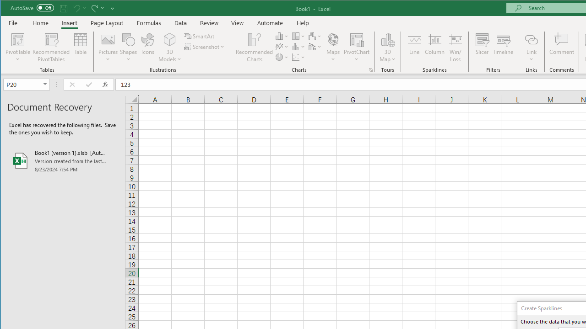  Describe the element at coordinates (357, 48) in the screenshot. I see `PivotChart` at that location.